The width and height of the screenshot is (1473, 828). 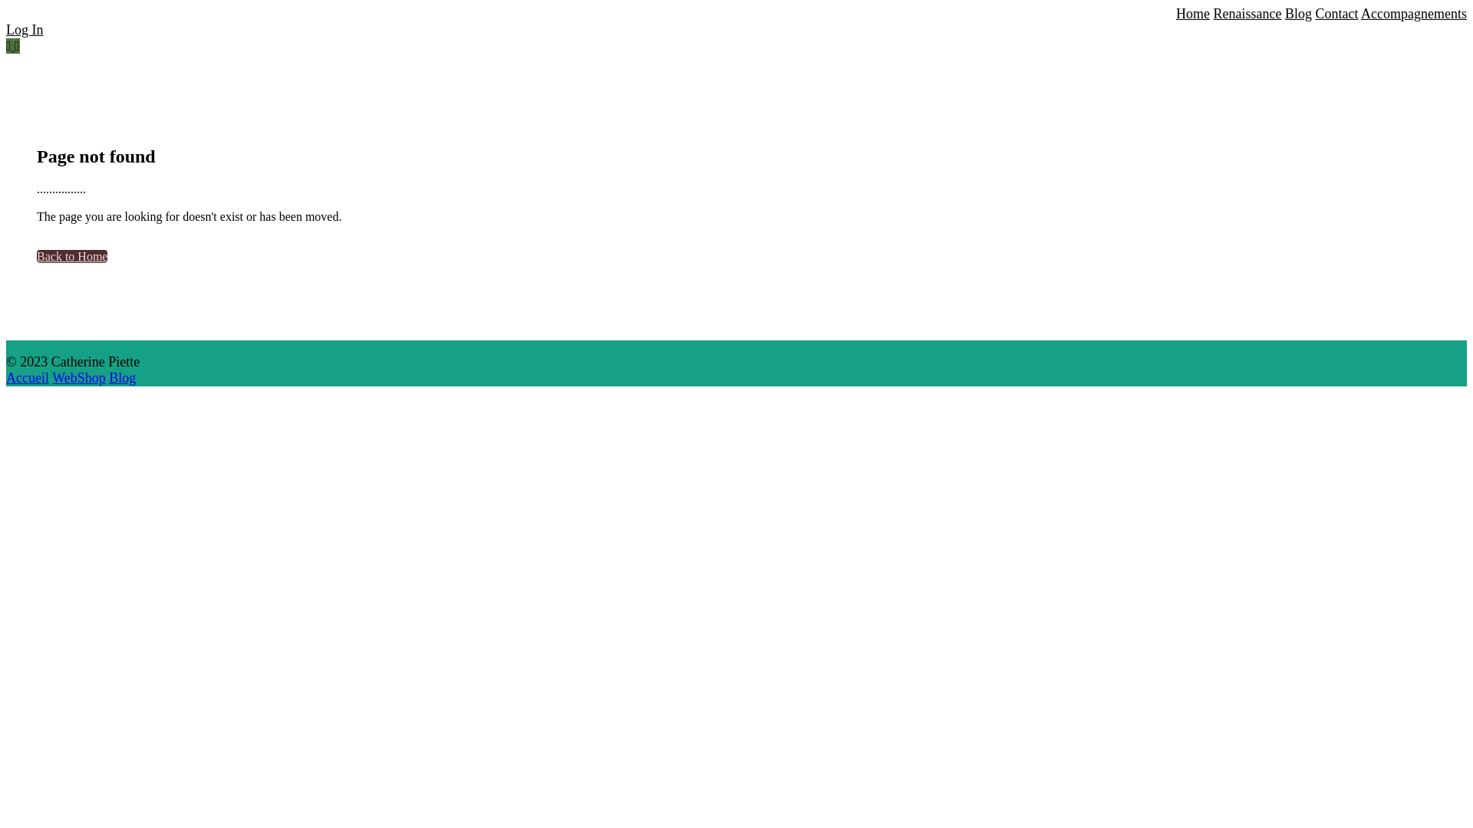 What do you see at coordinates (1193, 14) in the screenshot?
I see `Home` at bounding box center [1193, 14].